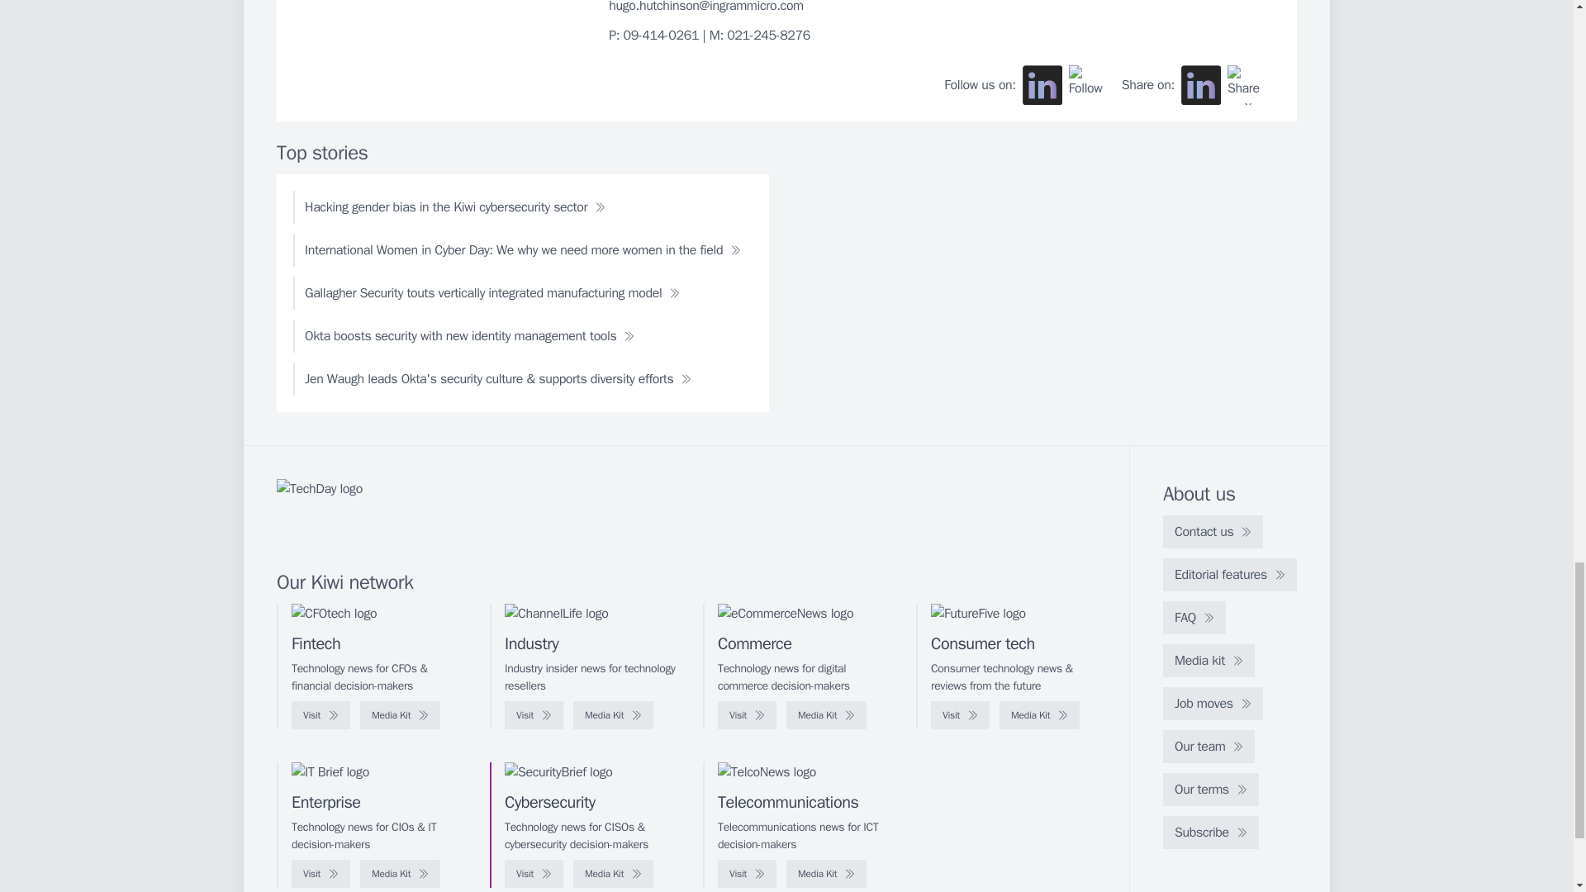  What do you see at coordinates (1039, 715) in the screenshot?
I see `Media Kit` at bounding box center [1039, 715].